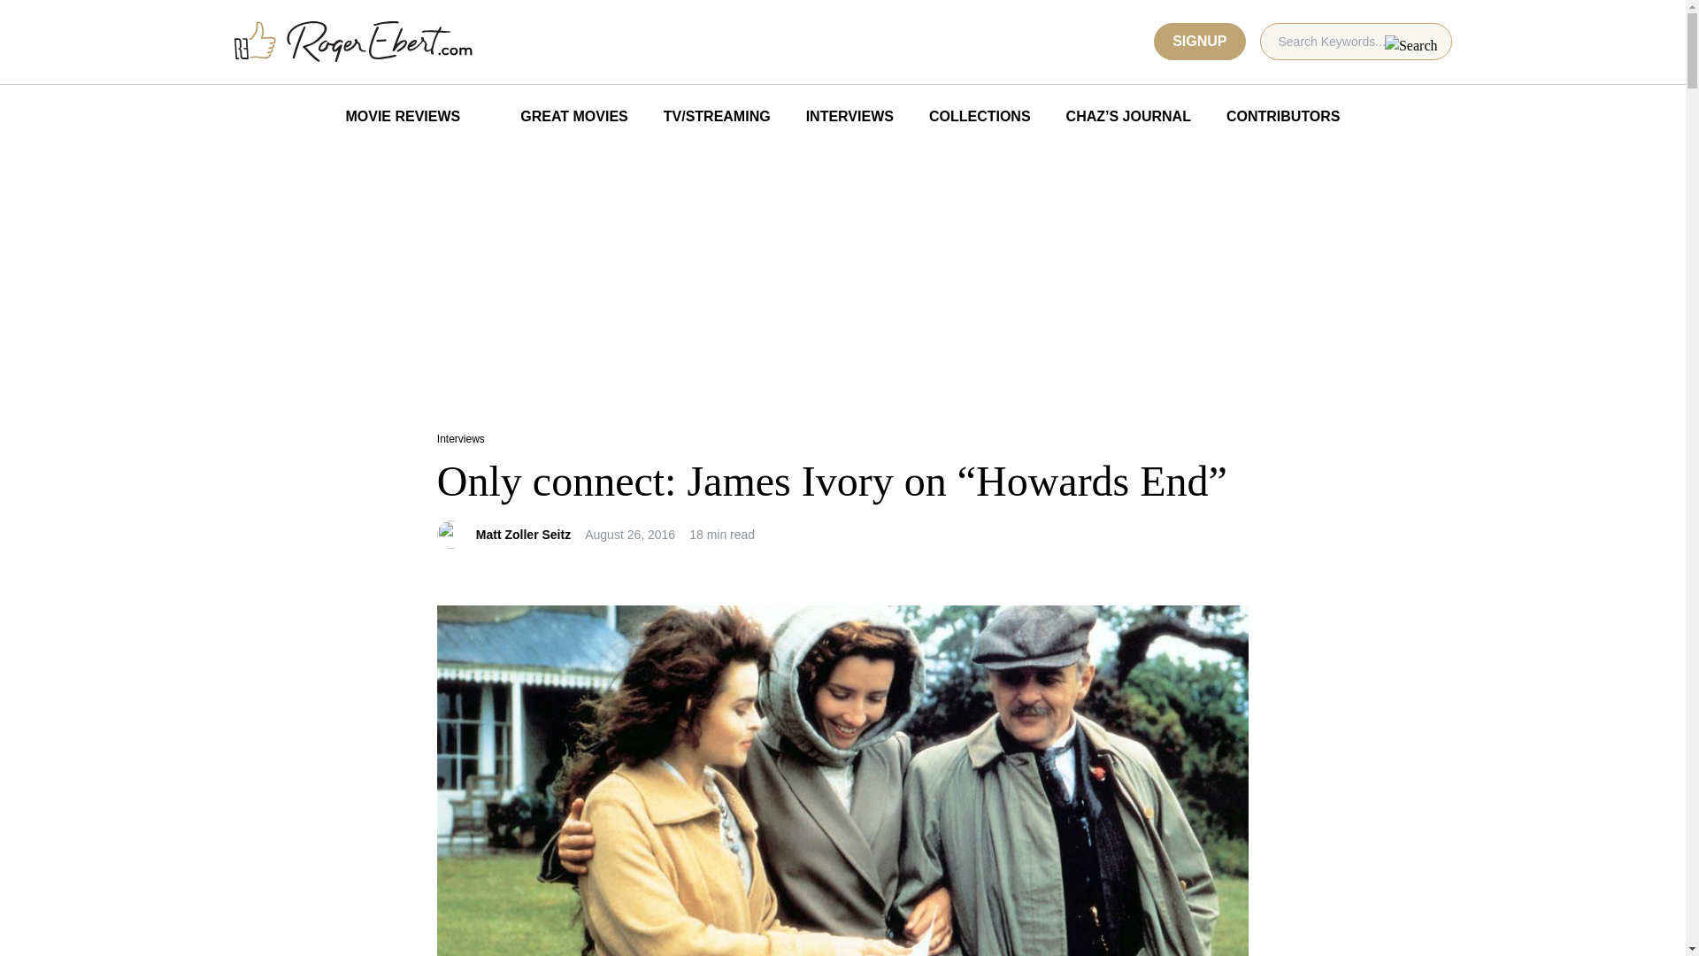 This screenshot has height=956, width=1699. I want to click on MOVIE REVIEWS, so click(402, 117).